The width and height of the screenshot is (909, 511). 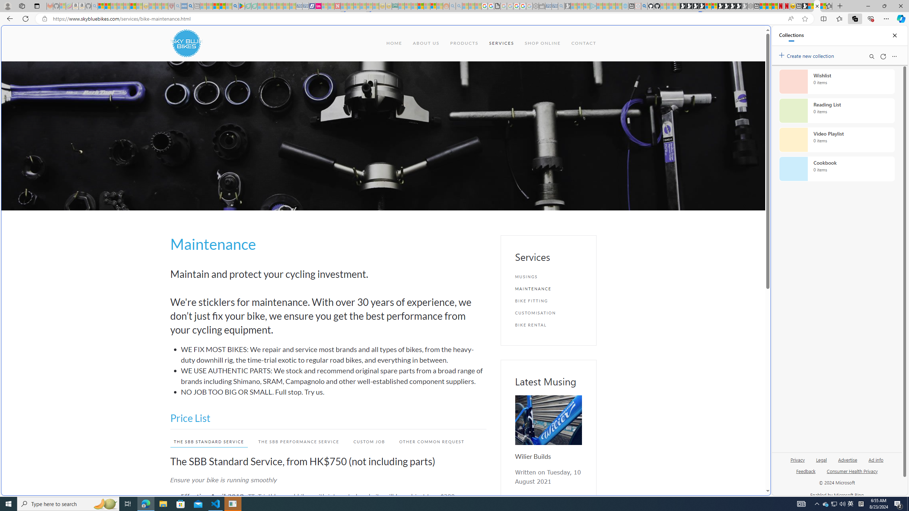 I want to click on Microsoft account | Privacy, so click(x=698, y=518).